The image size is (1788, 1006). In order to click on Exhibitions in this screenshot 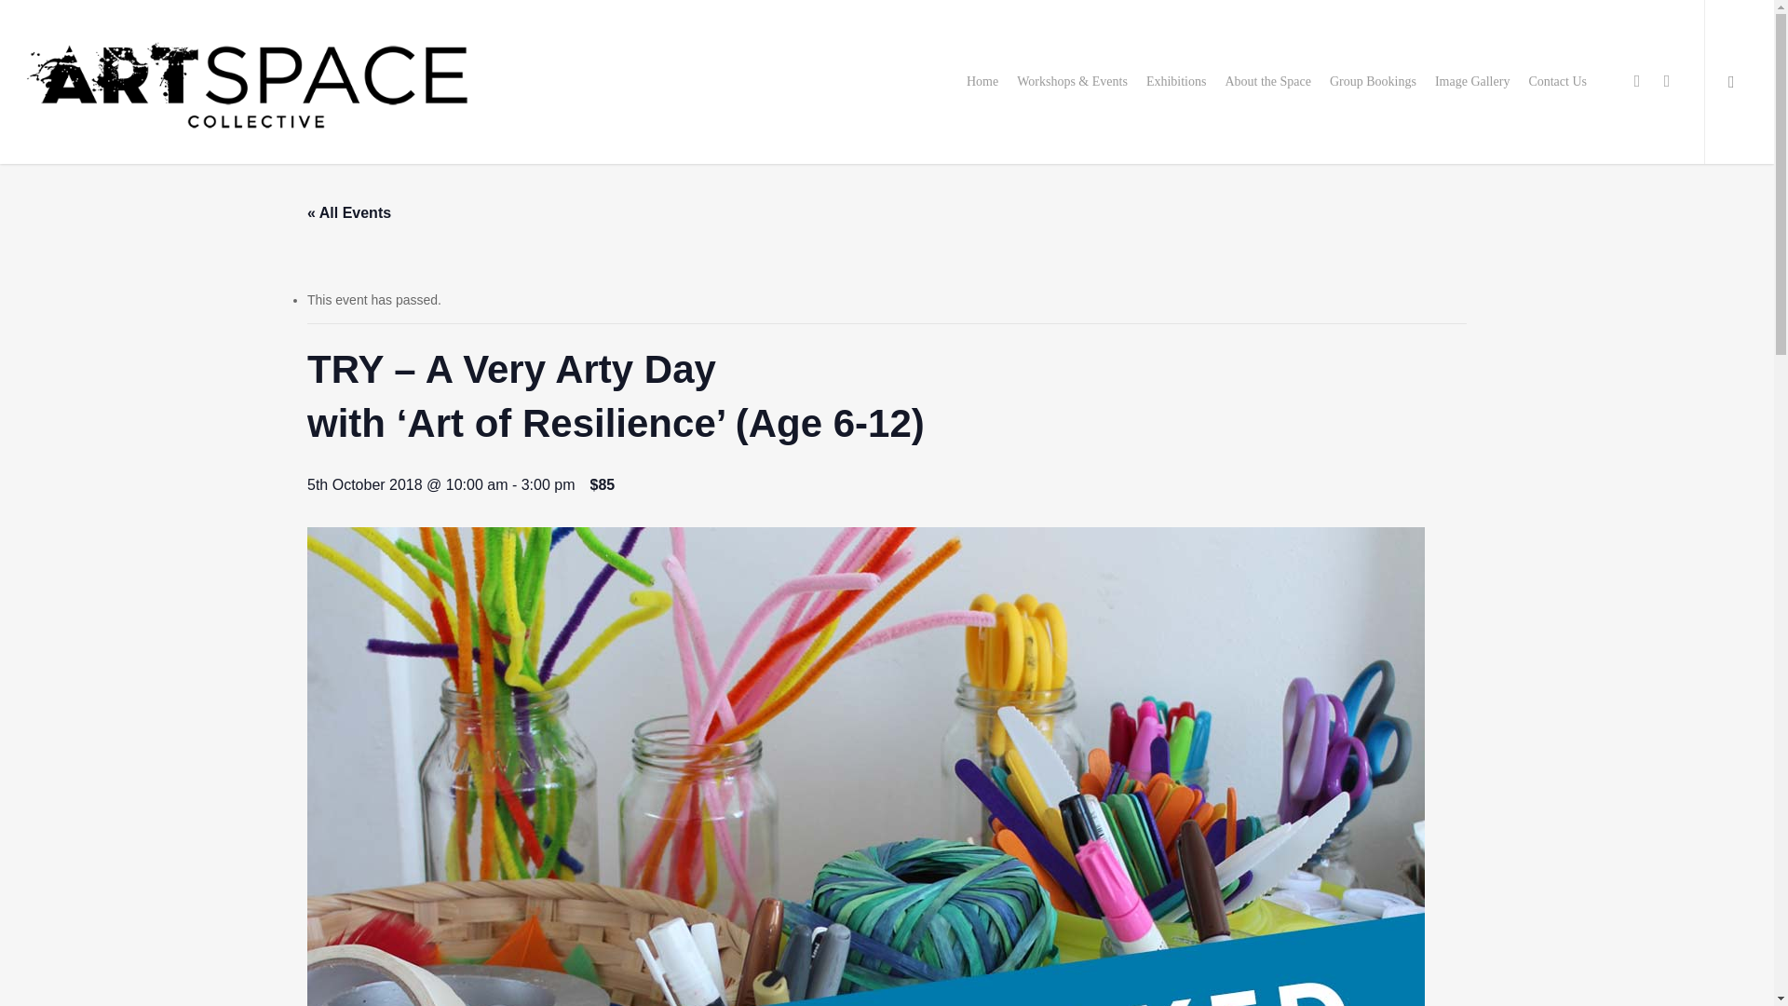, I will do `click(1176, 82)`.